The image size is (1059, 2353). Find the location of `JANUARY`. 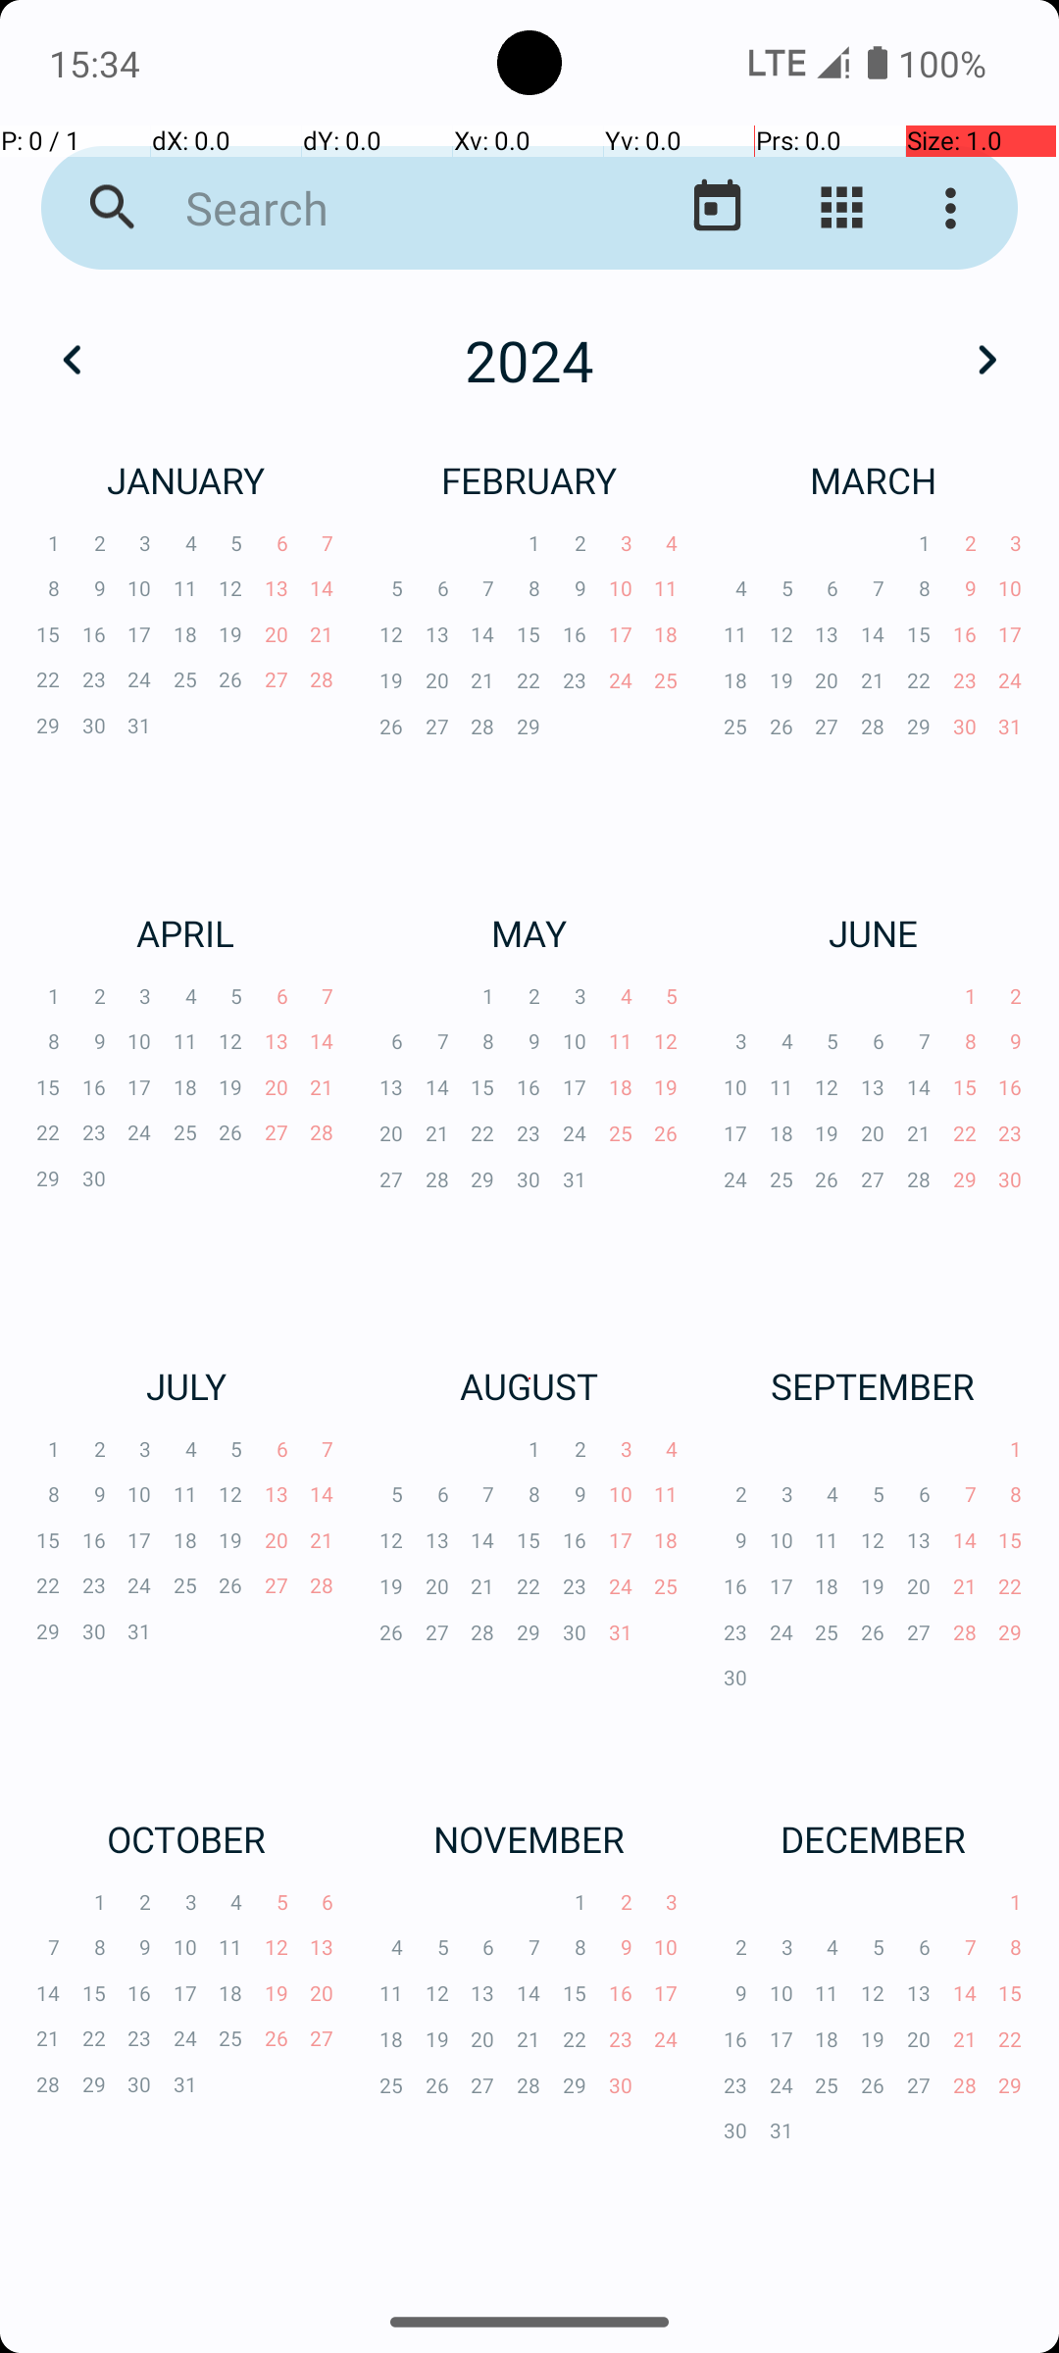

JANUARY is located at coordinates (185, 480).